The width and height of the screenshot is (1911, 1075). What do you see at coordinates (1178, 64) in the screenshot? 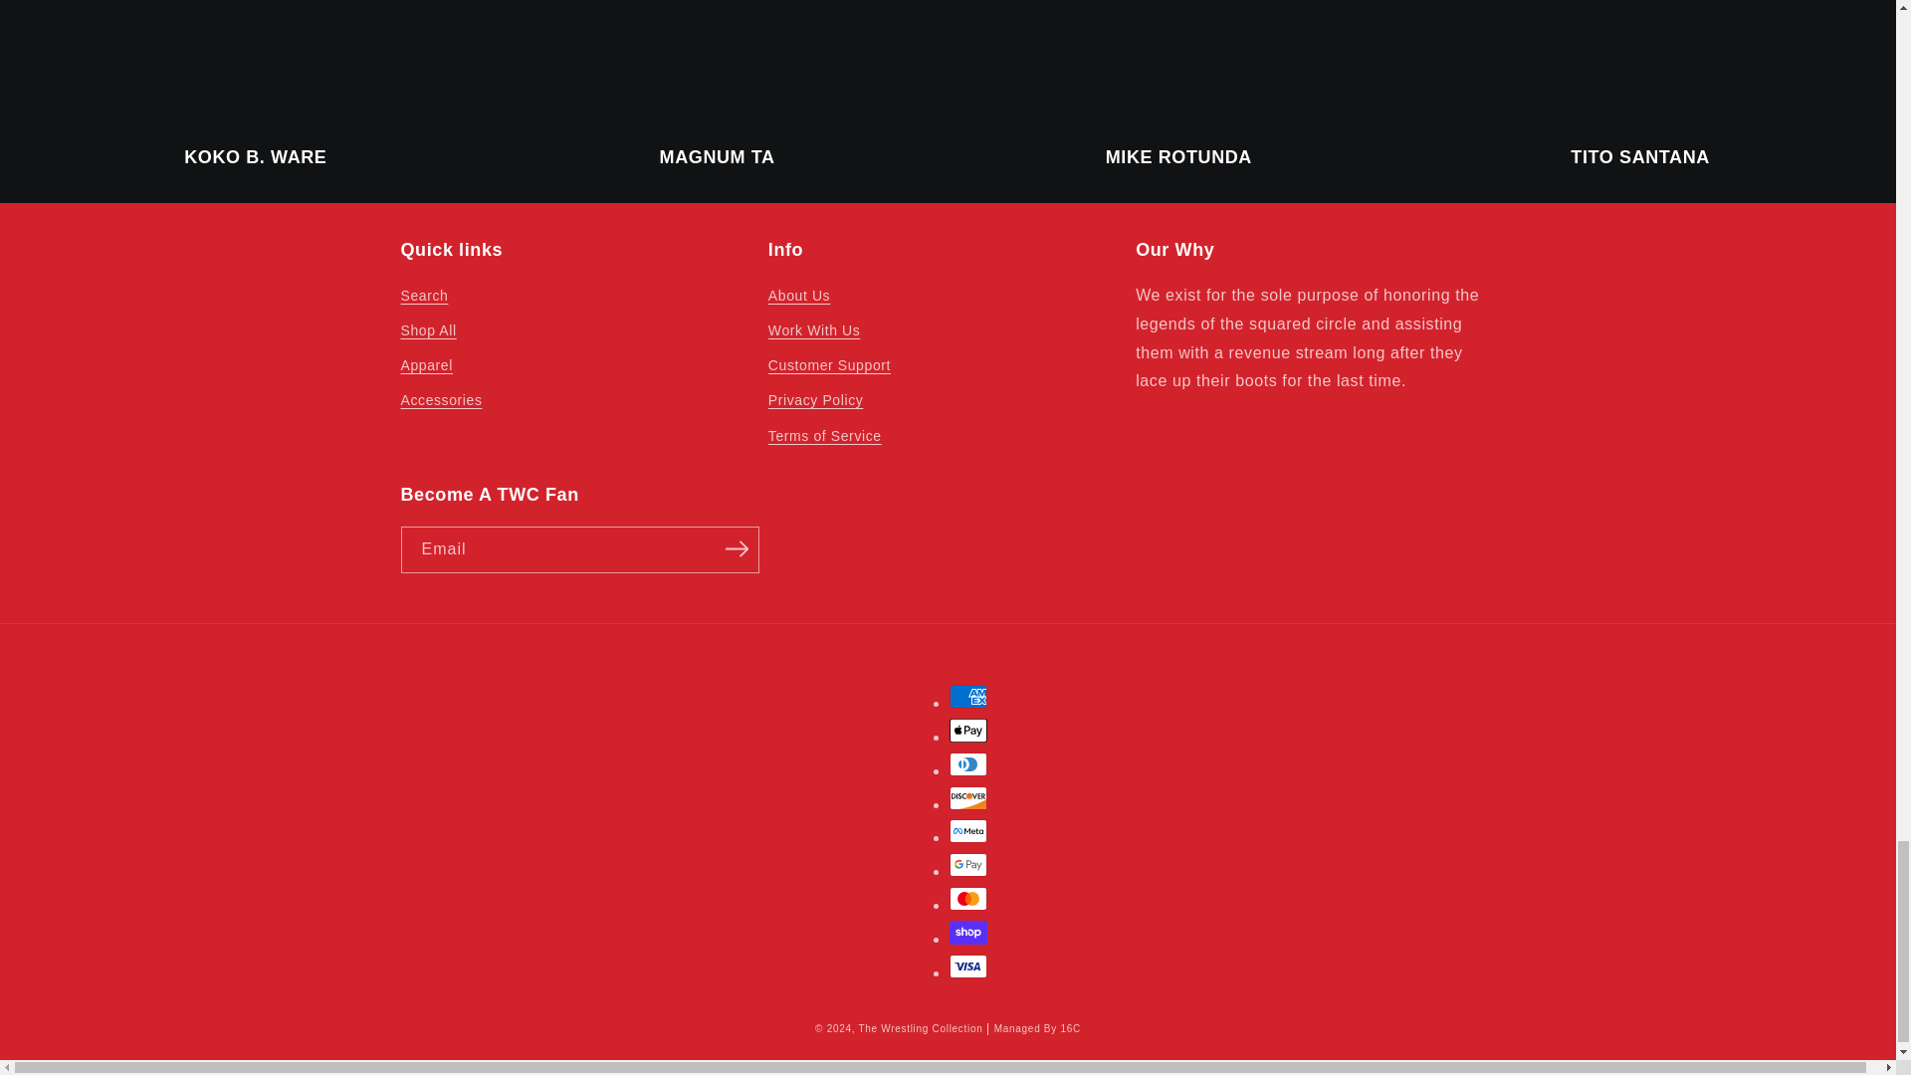
I see `Mike Rotunda` at bounding box center [1178, 64].